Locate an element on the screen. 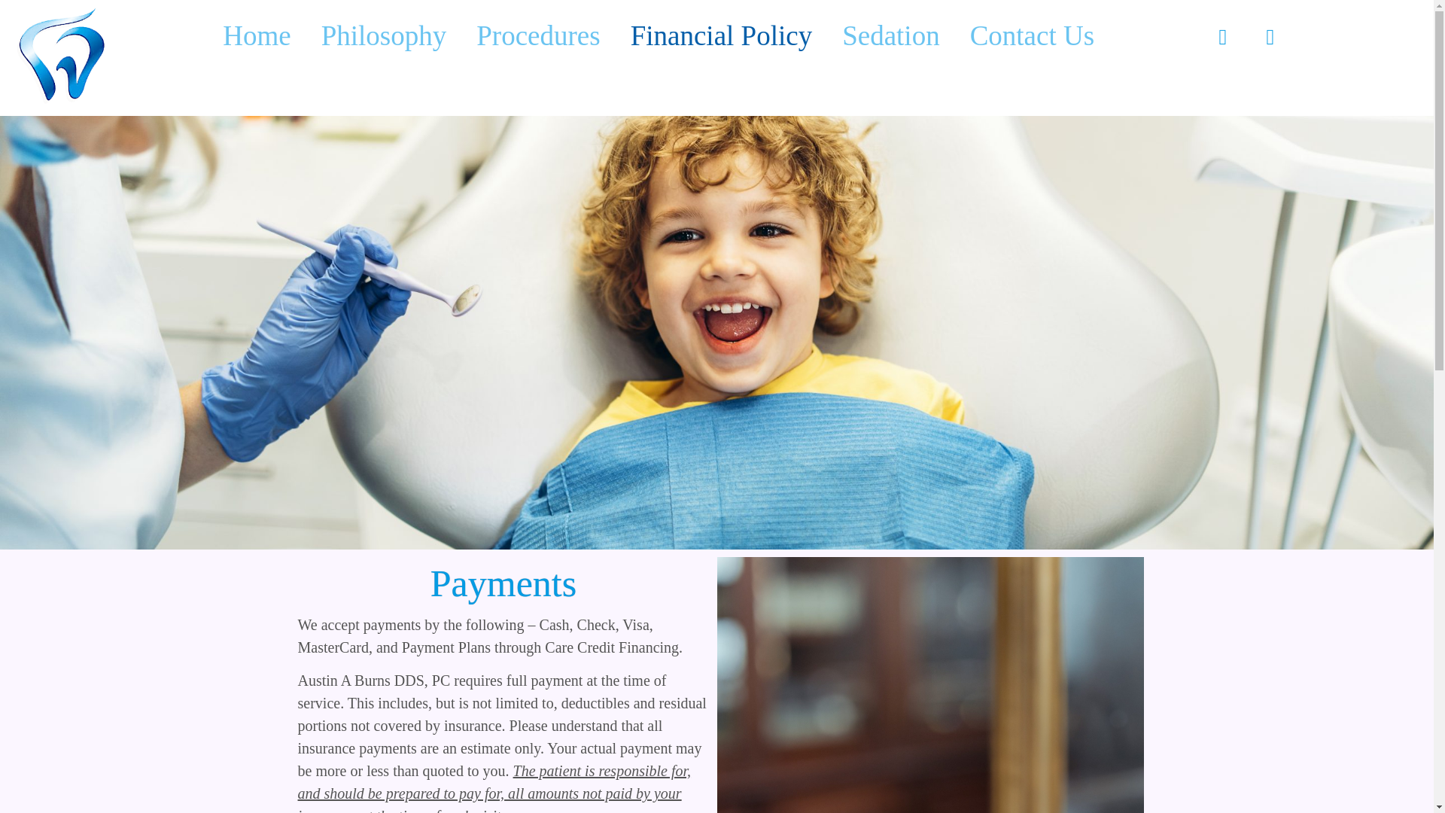 This screenshot has width=1445, height=813. Philosophy is located at coordinates (384, 36).